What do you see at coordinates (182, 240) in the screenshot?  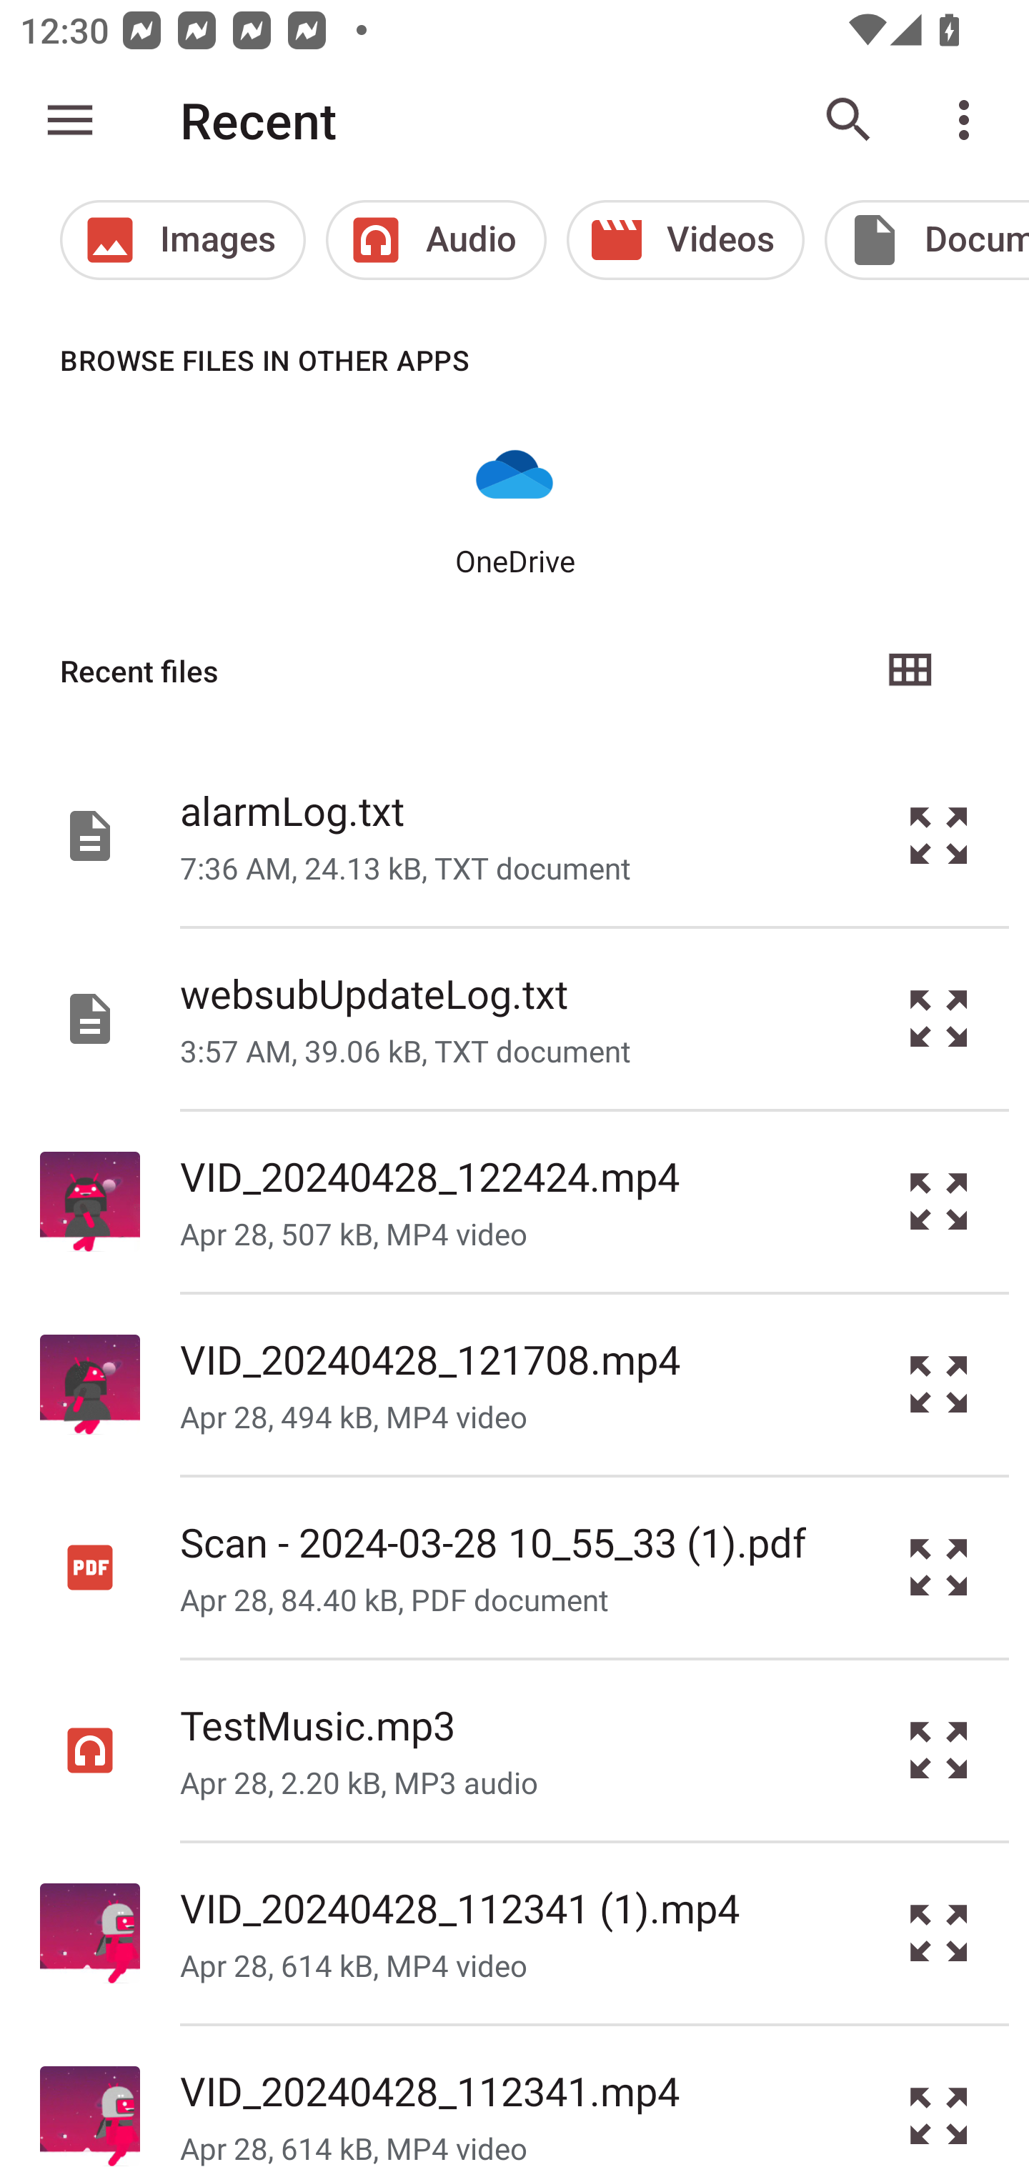 I see `Images` at bounding box center [182, 240].